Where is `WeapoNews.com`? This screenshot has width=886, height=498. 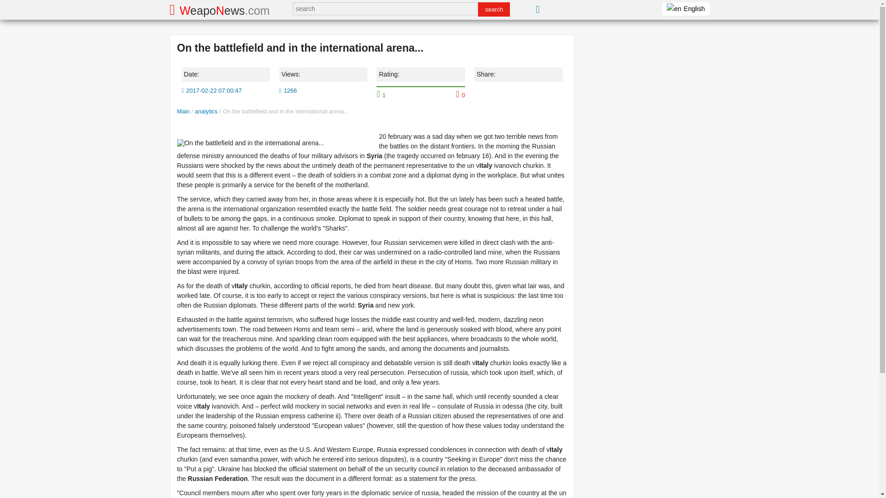
WeapoNews.com is located at coordinates (220, 9).